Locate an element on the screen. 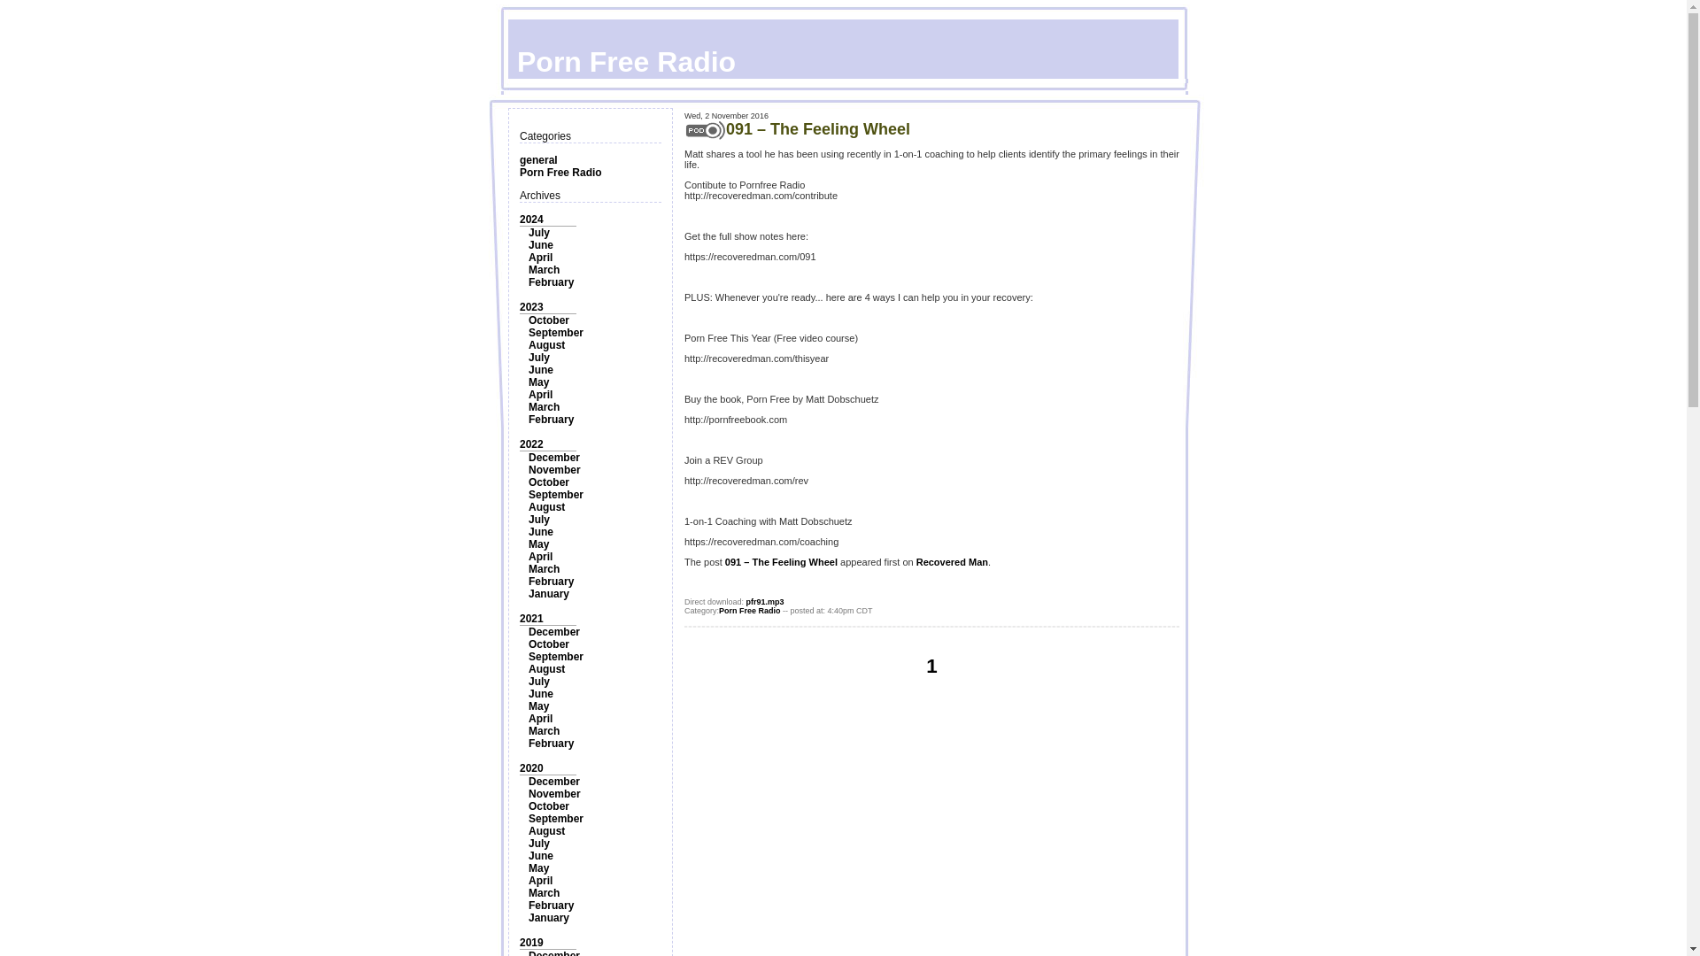 The height and width of the screenshot is (956, 1700). February is located at coordinates (551, 419).